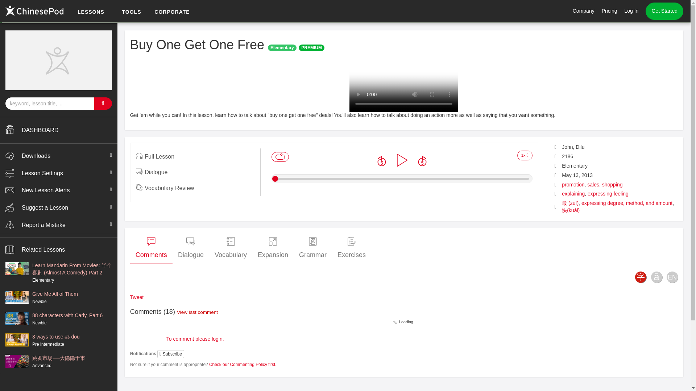 The width and height of the screenshot is (696, 391). I want to click on Exercises, so click(351, 248).